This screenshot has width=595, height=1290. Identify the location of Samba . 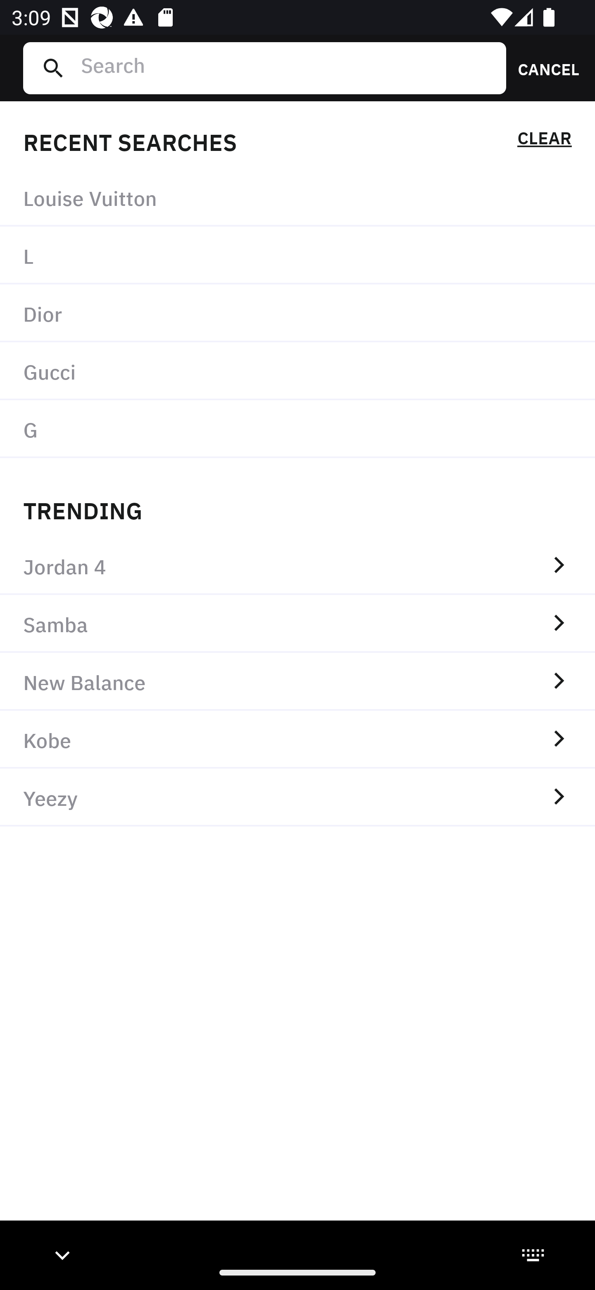
(297, 623).